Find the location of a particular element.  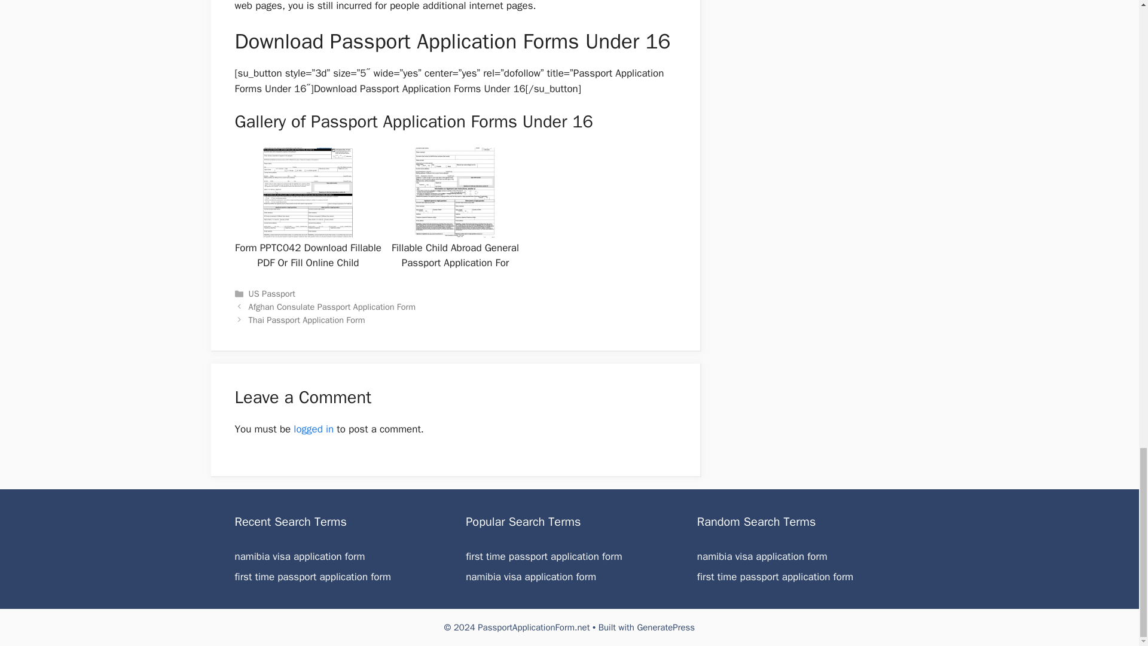

logged in is located at coordinates (313, 429).